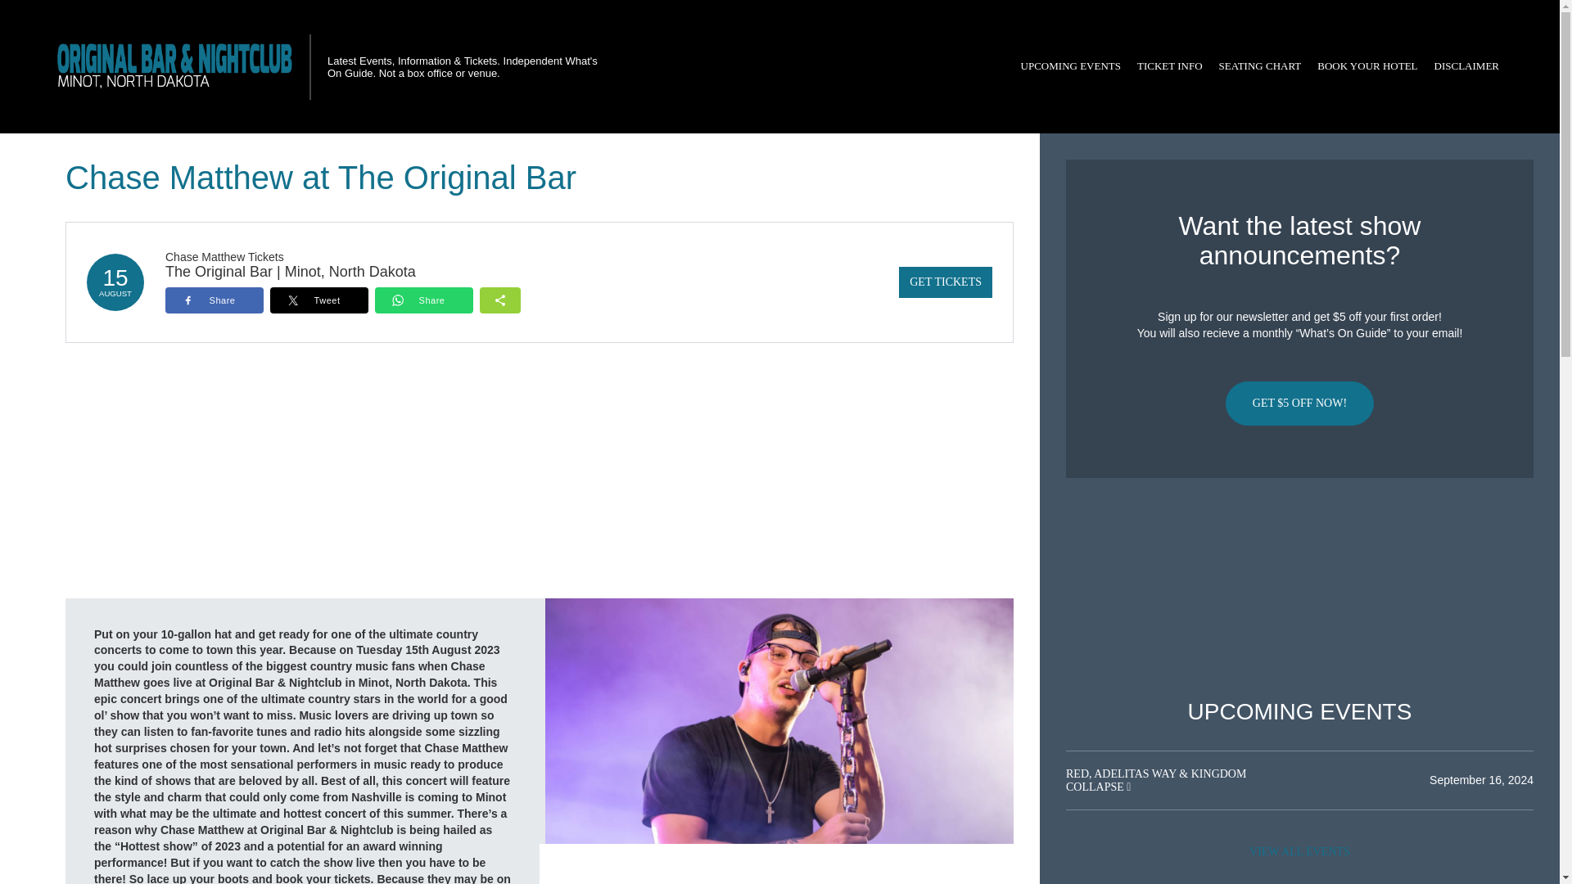  What do you see at coordinates (1299, 851) in the screenshot?
I see `VIEW ALL EVENTS` at bounding box center [1299, 851].